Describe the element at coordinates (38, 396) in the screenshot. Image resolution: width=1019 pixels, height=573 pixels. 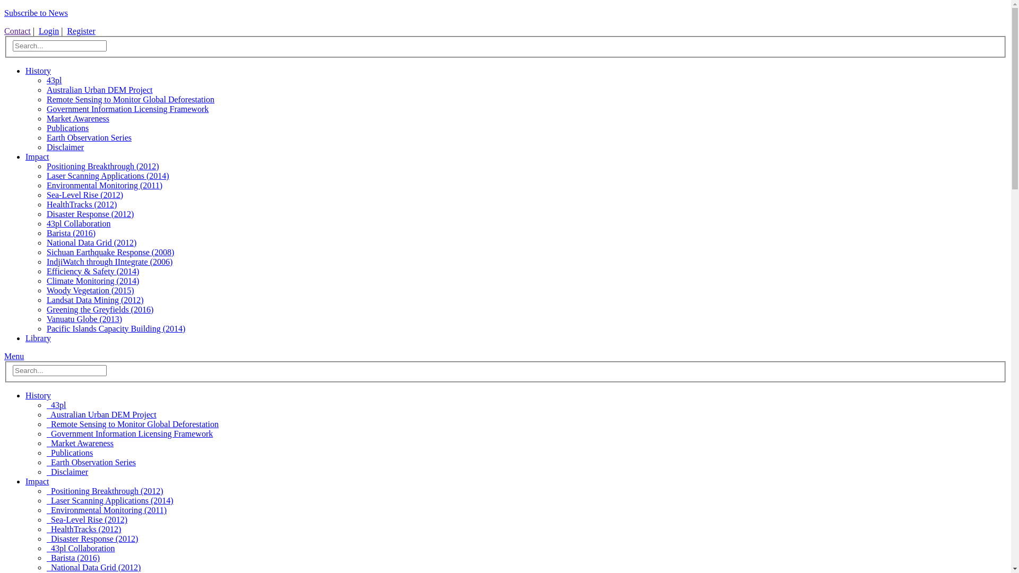
I see `History` at that location.